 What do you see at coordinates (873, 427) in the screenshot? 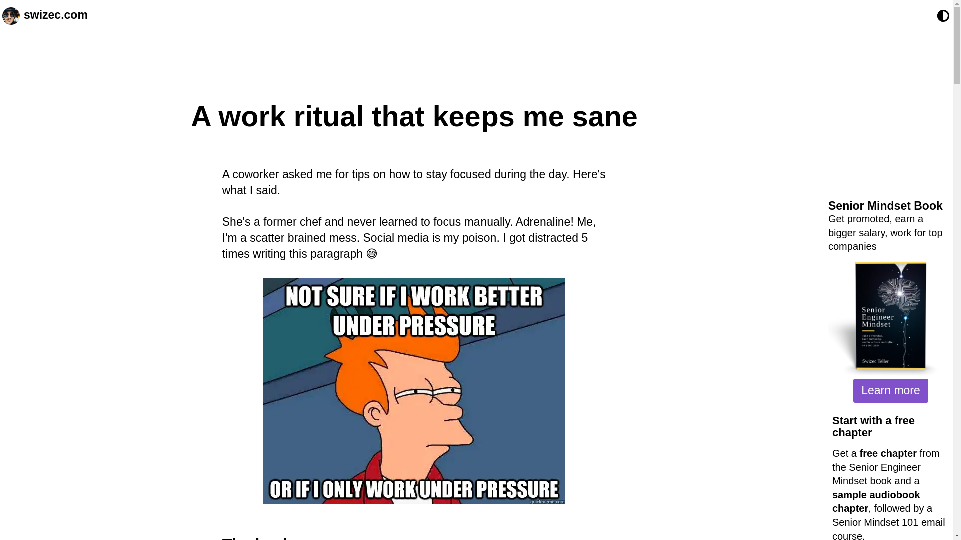
I see `Start with a free chapter` at bounding box center [873, 427].